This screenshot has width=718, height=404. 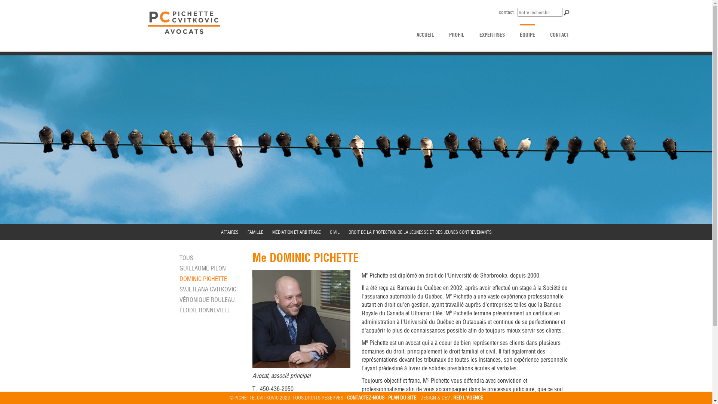 I want to click on PROFIL, so click(x=456, y=31).